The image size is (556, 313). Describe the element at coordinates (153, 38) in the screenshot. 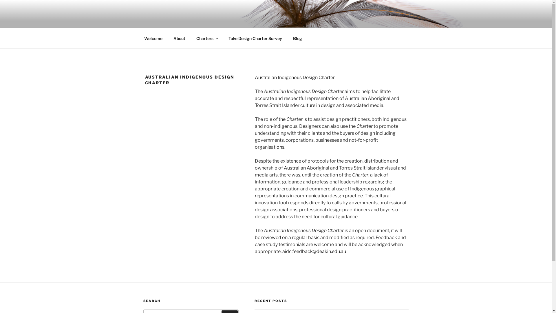

I see `Welcome` at that location.